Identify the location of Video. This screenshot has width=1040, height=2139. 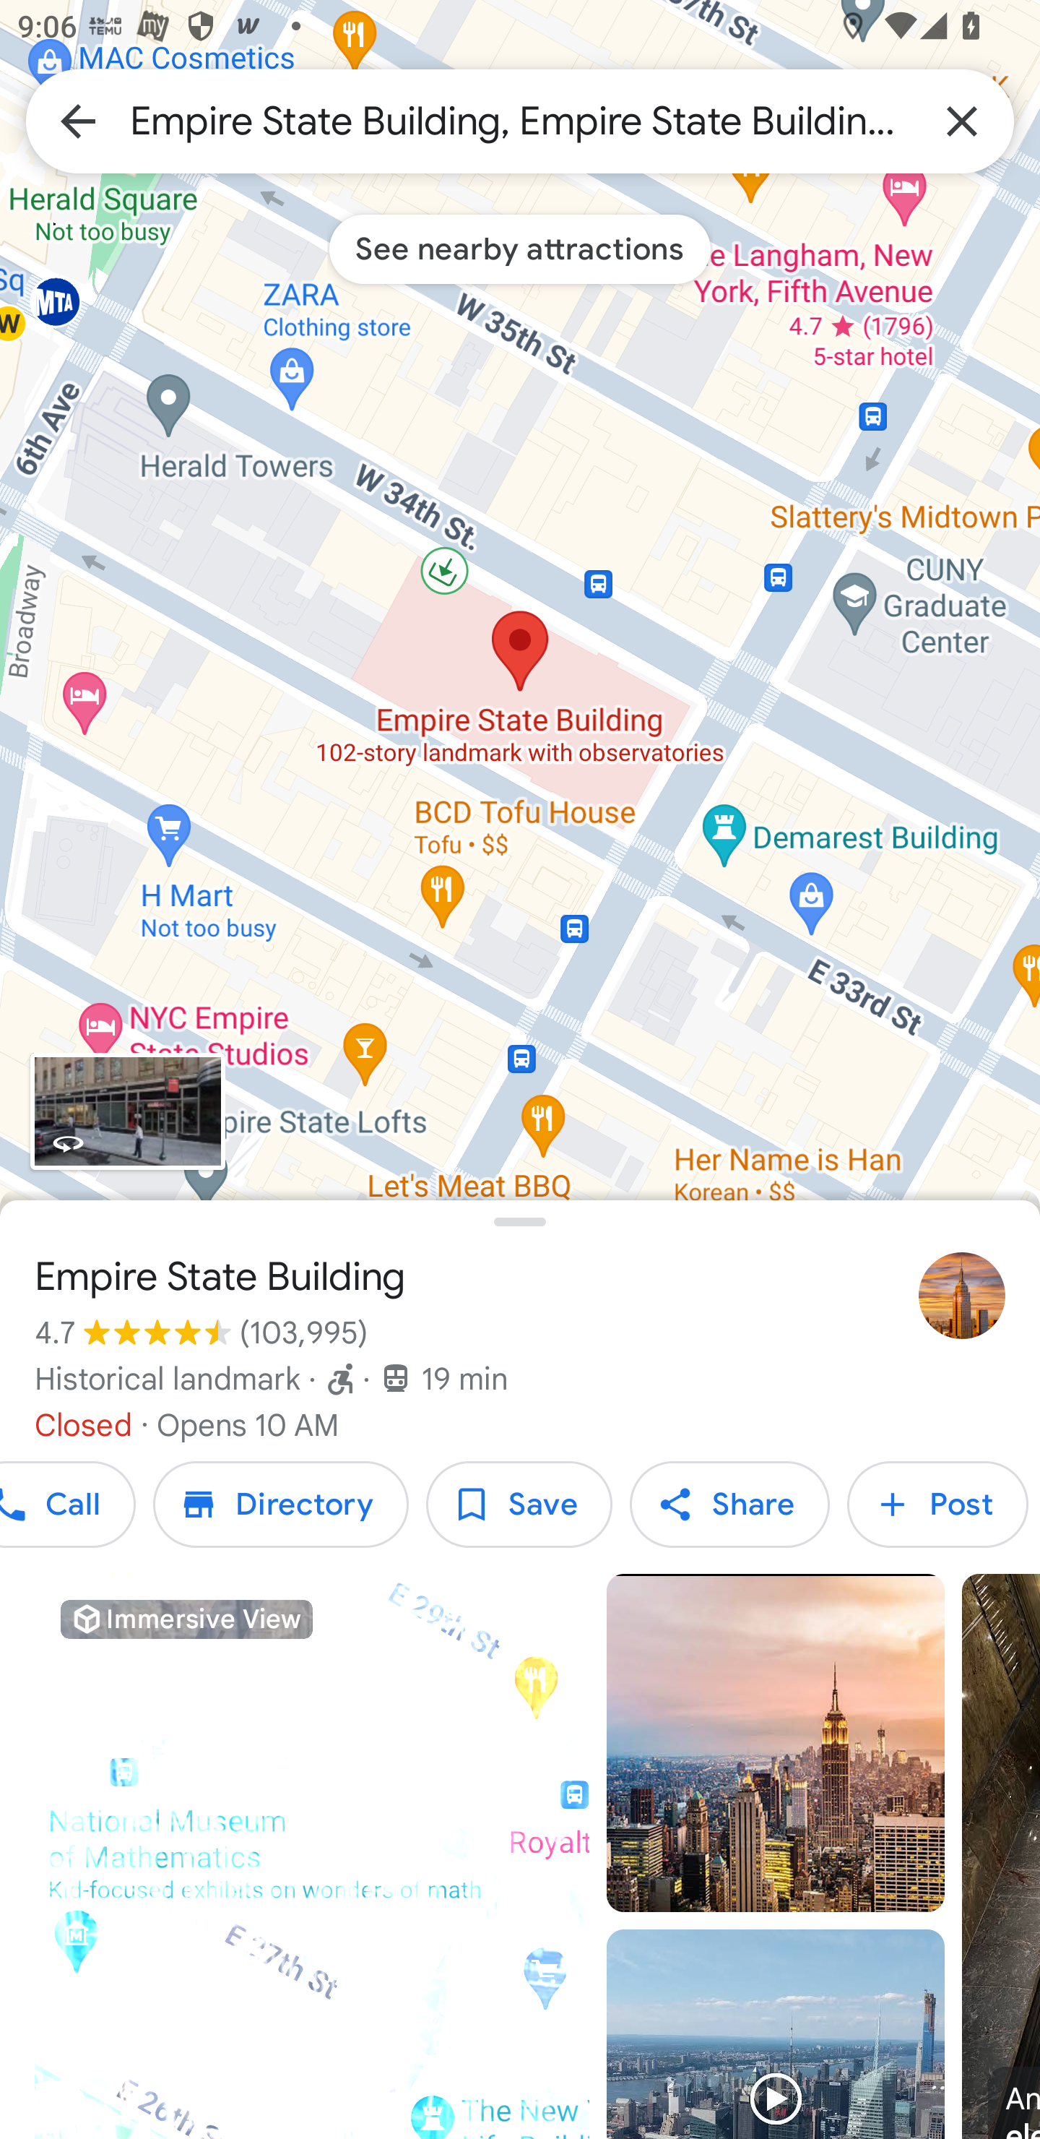
(775, 2033).